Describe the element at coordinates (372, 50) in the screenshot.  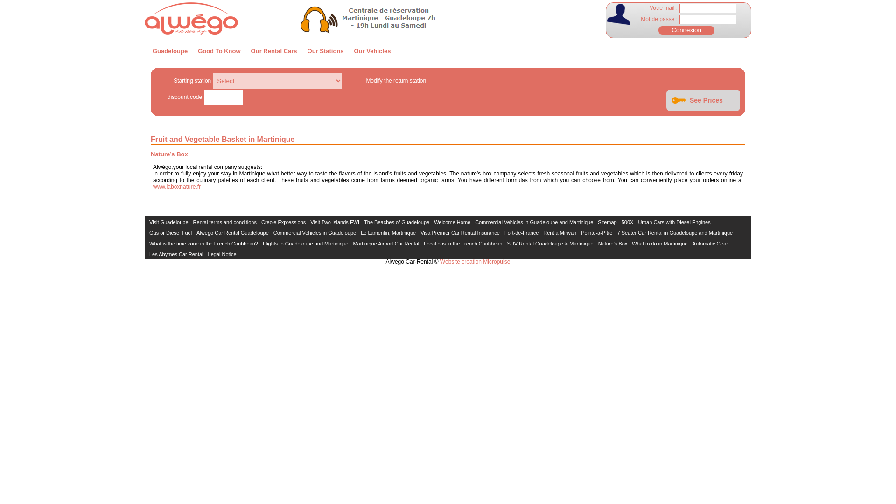
I see `Our Vehicles` at that location.